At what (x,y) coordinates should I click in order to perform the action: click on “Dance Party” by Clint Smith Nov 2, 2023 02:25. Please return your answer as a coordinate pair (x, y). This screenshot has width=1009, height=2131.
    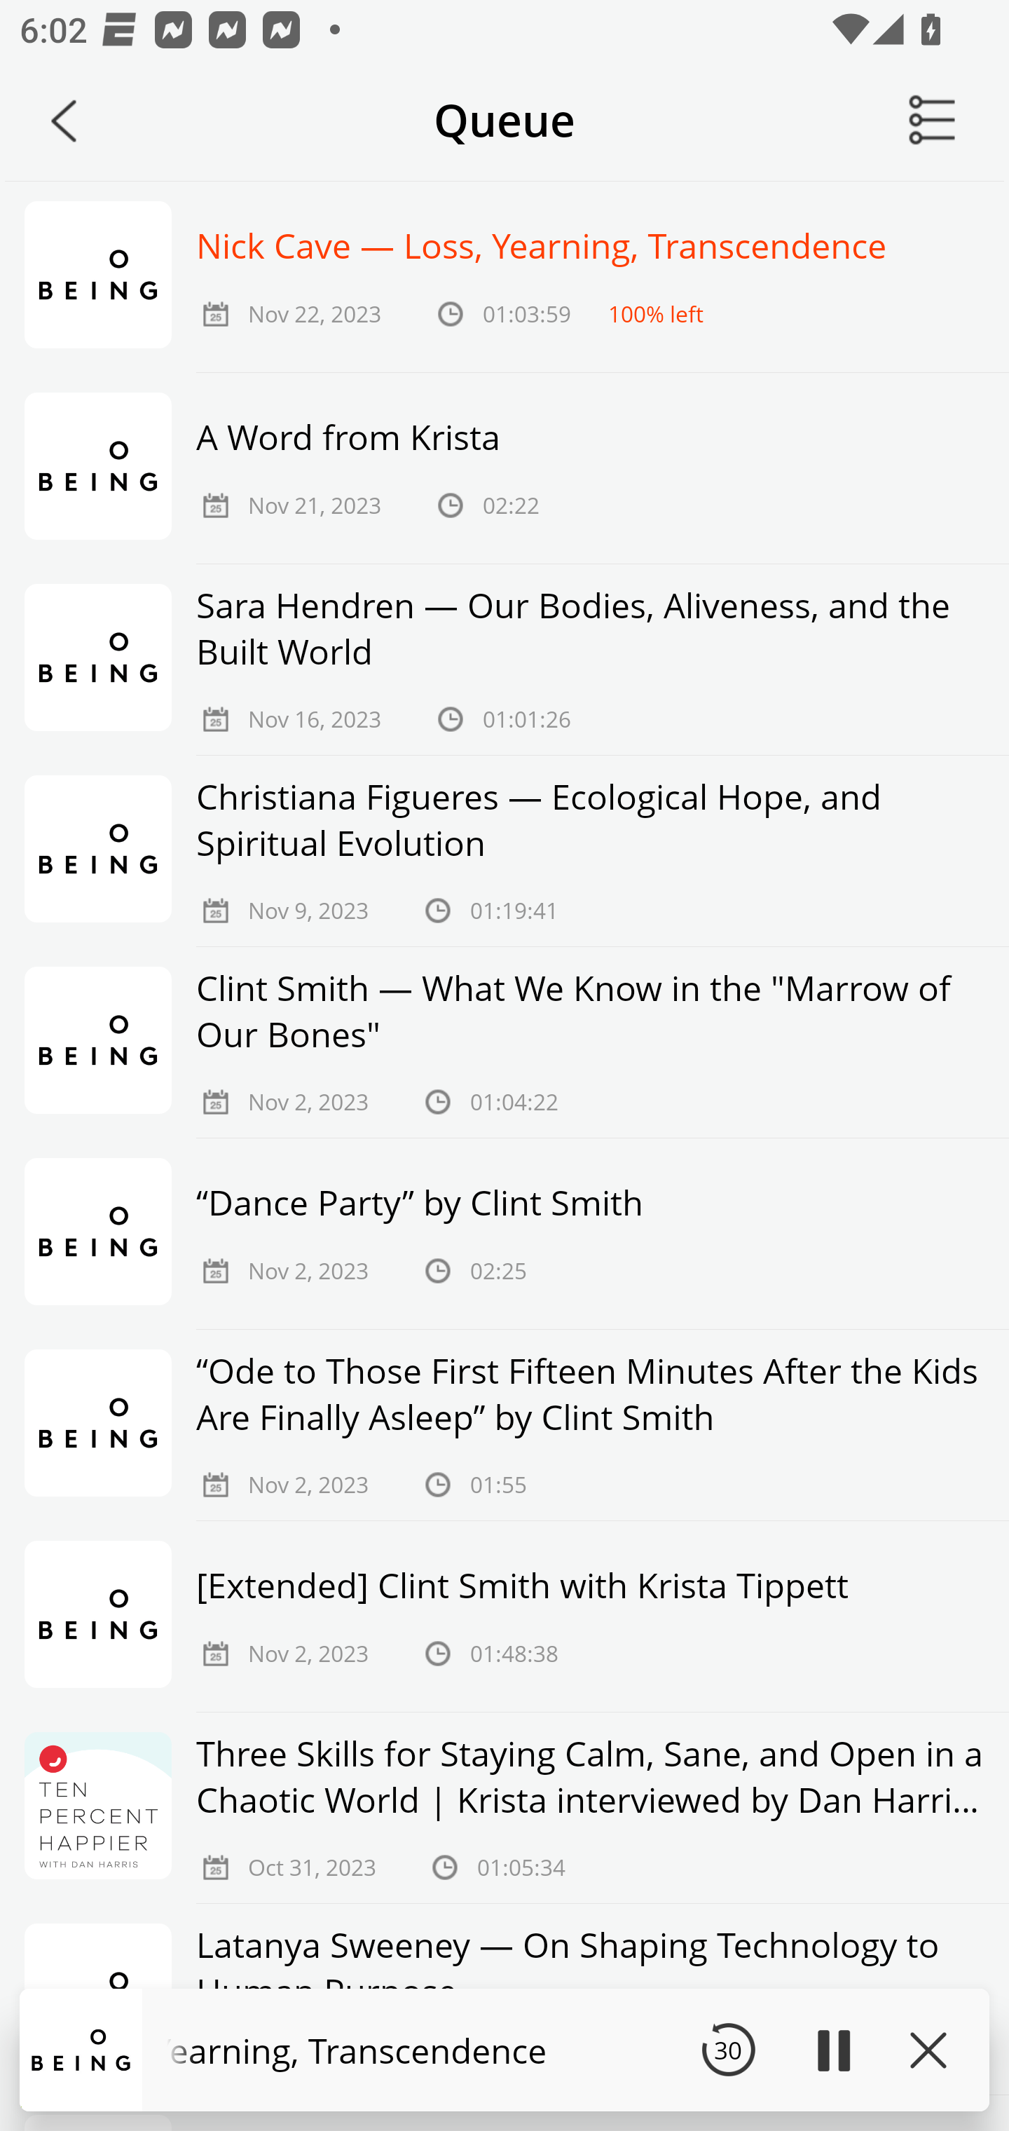
    Looking at the image, I should click on (504, 1234).